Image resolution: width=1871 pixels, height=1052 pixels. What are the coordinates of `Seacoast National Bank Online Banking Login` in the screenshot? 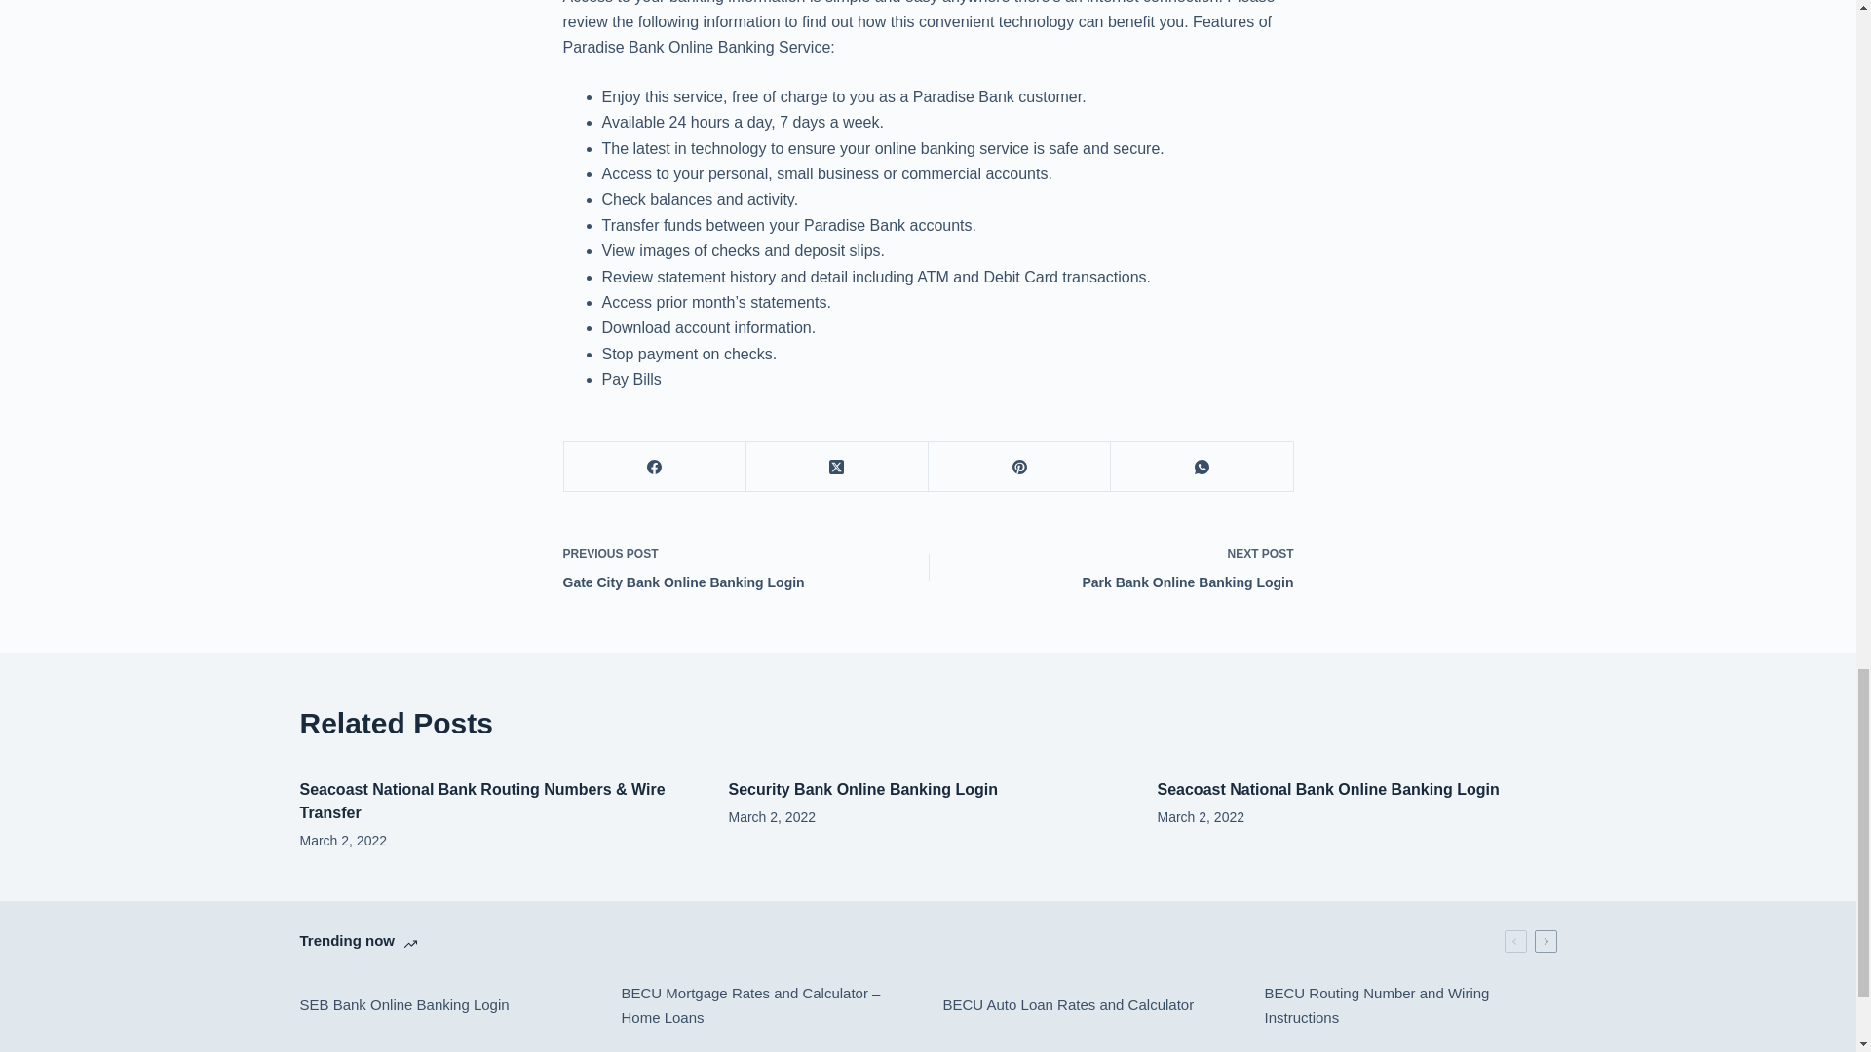 It's located at (1329, 789).